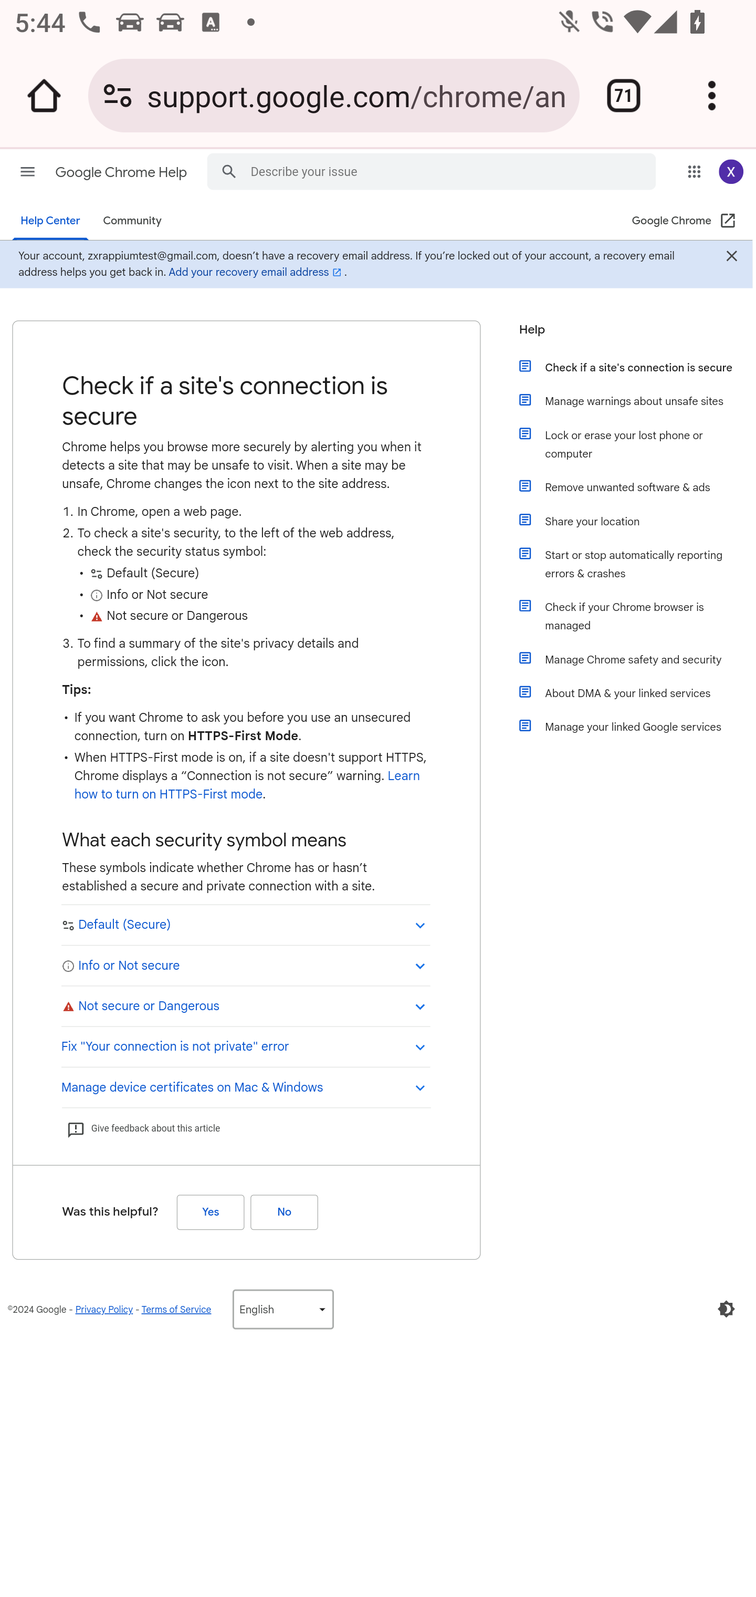 This screenshot has height=1597, width=756. What do you see at coordinates (731, 171) in the screenshot?
I see `Google Account: Xiaoran (zxrappiumtest@gmail.com)` at bounding box center [731, 171].